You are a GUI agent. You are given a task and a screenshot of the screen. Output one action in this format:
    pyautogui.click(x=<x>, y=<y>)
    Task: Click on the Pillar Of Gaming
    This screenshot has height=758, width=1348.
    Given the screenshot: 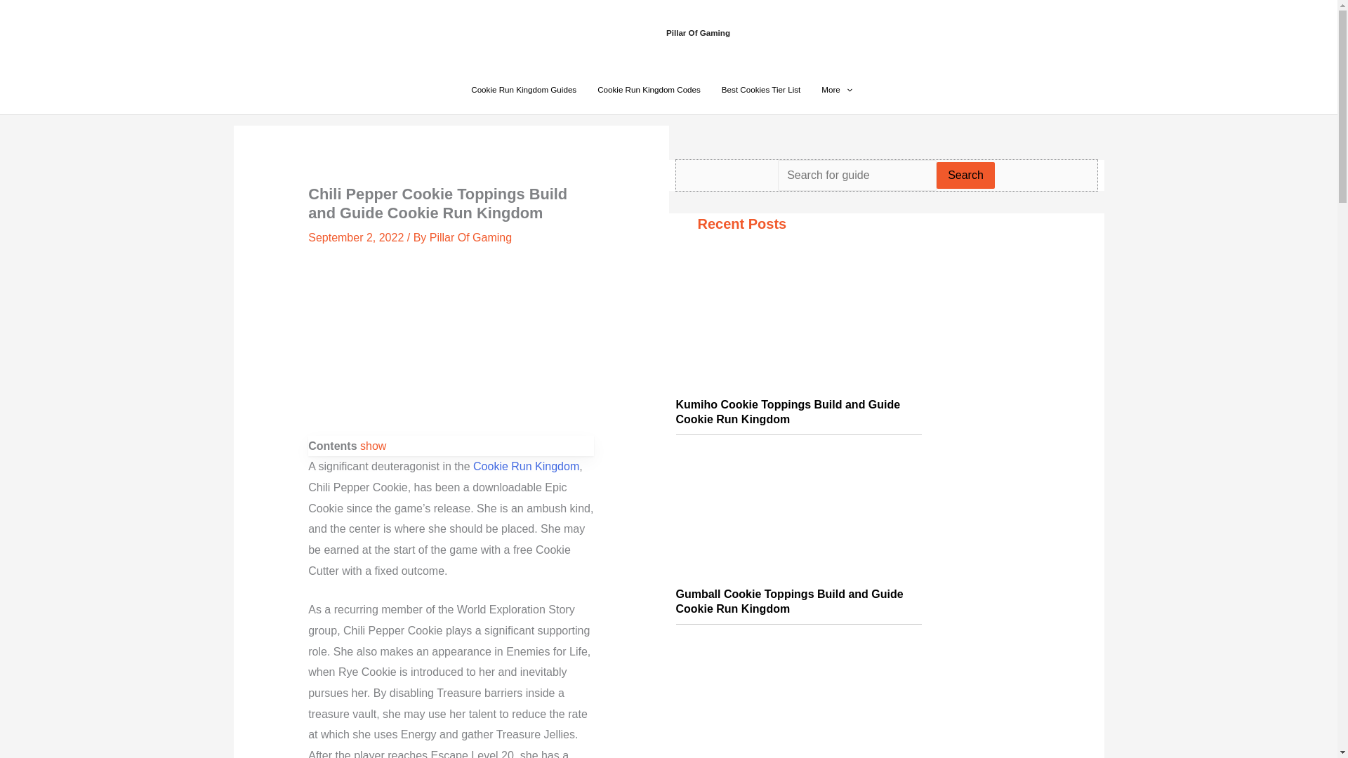 What is the action you would take?
    pyautogui.click(x=698, y=32)
    